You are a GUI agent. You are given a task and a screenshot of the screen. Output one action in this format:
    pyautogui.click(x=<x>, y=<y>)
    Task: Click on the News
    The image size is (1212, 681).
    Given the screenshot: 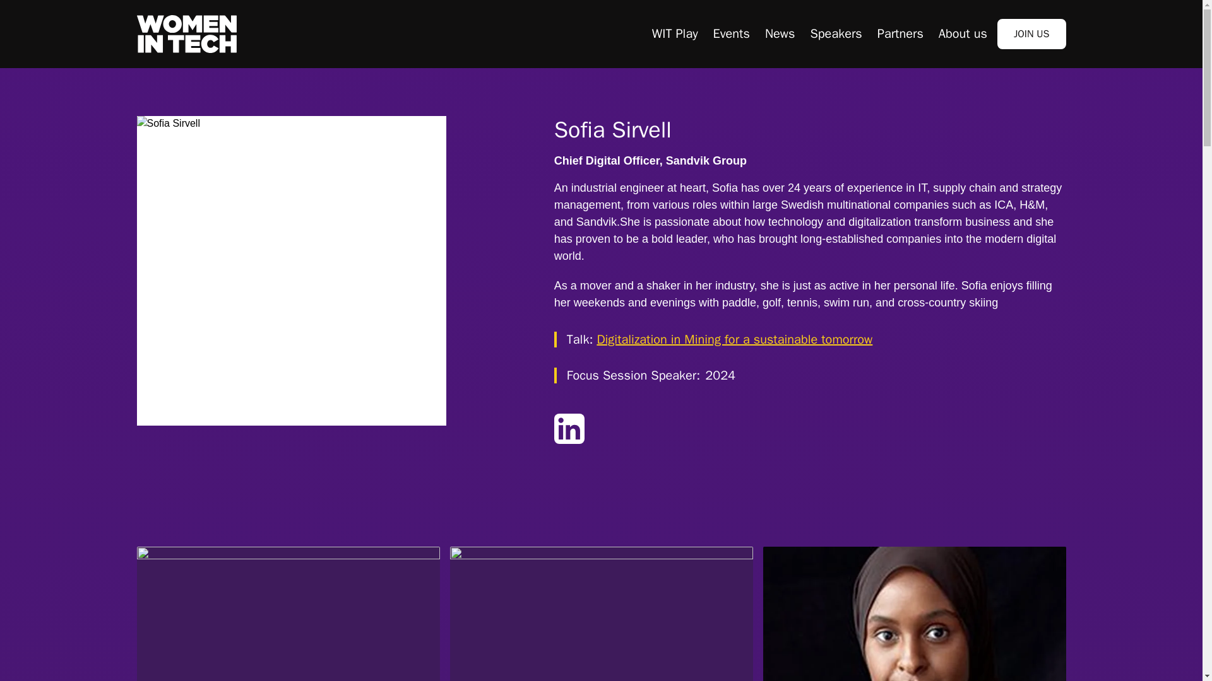 What is the action you would take?
    pyautogui.click(x=780, y=33)
    